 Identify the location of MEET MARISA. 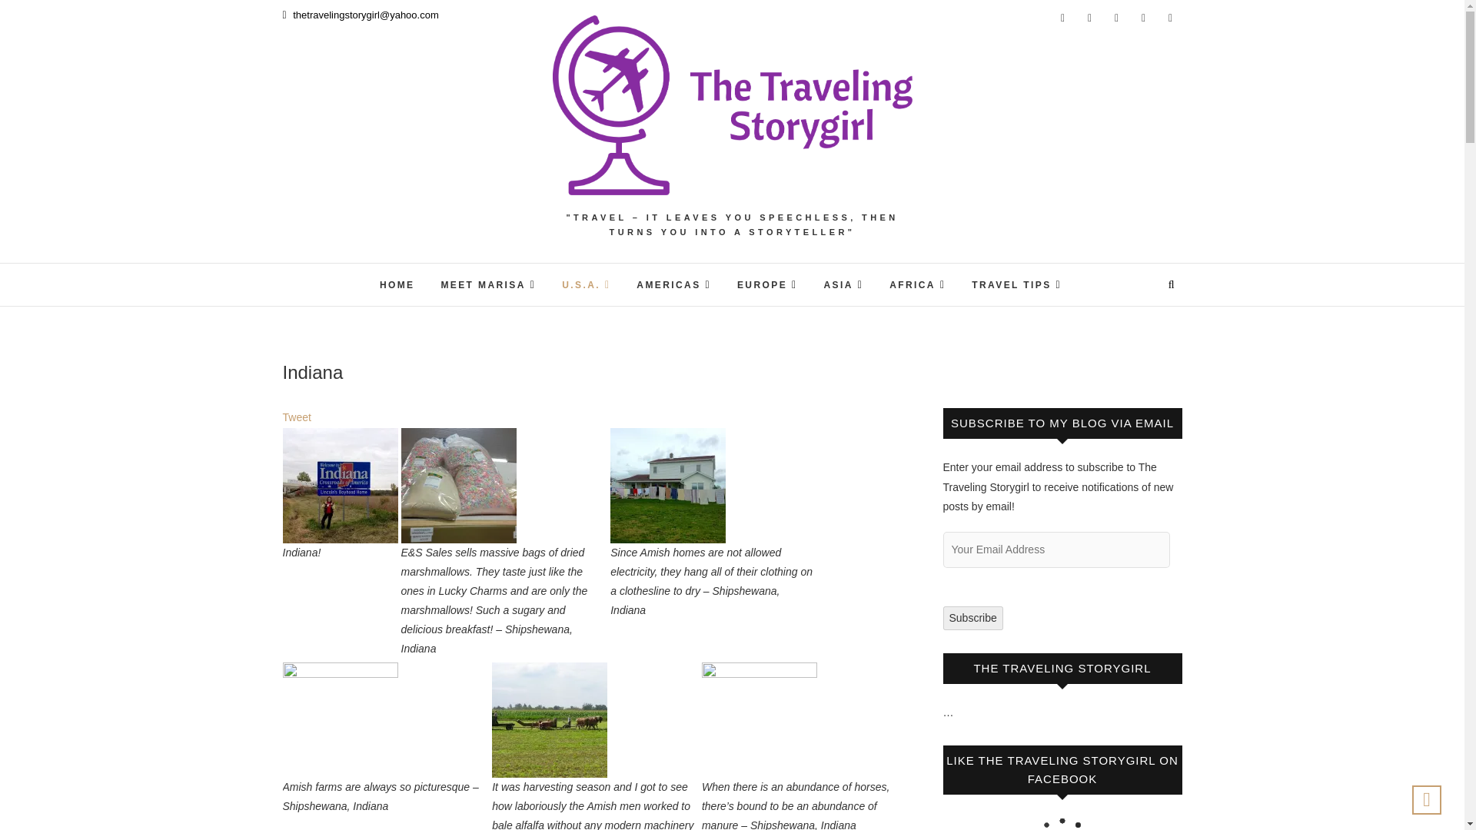
(488, 284).